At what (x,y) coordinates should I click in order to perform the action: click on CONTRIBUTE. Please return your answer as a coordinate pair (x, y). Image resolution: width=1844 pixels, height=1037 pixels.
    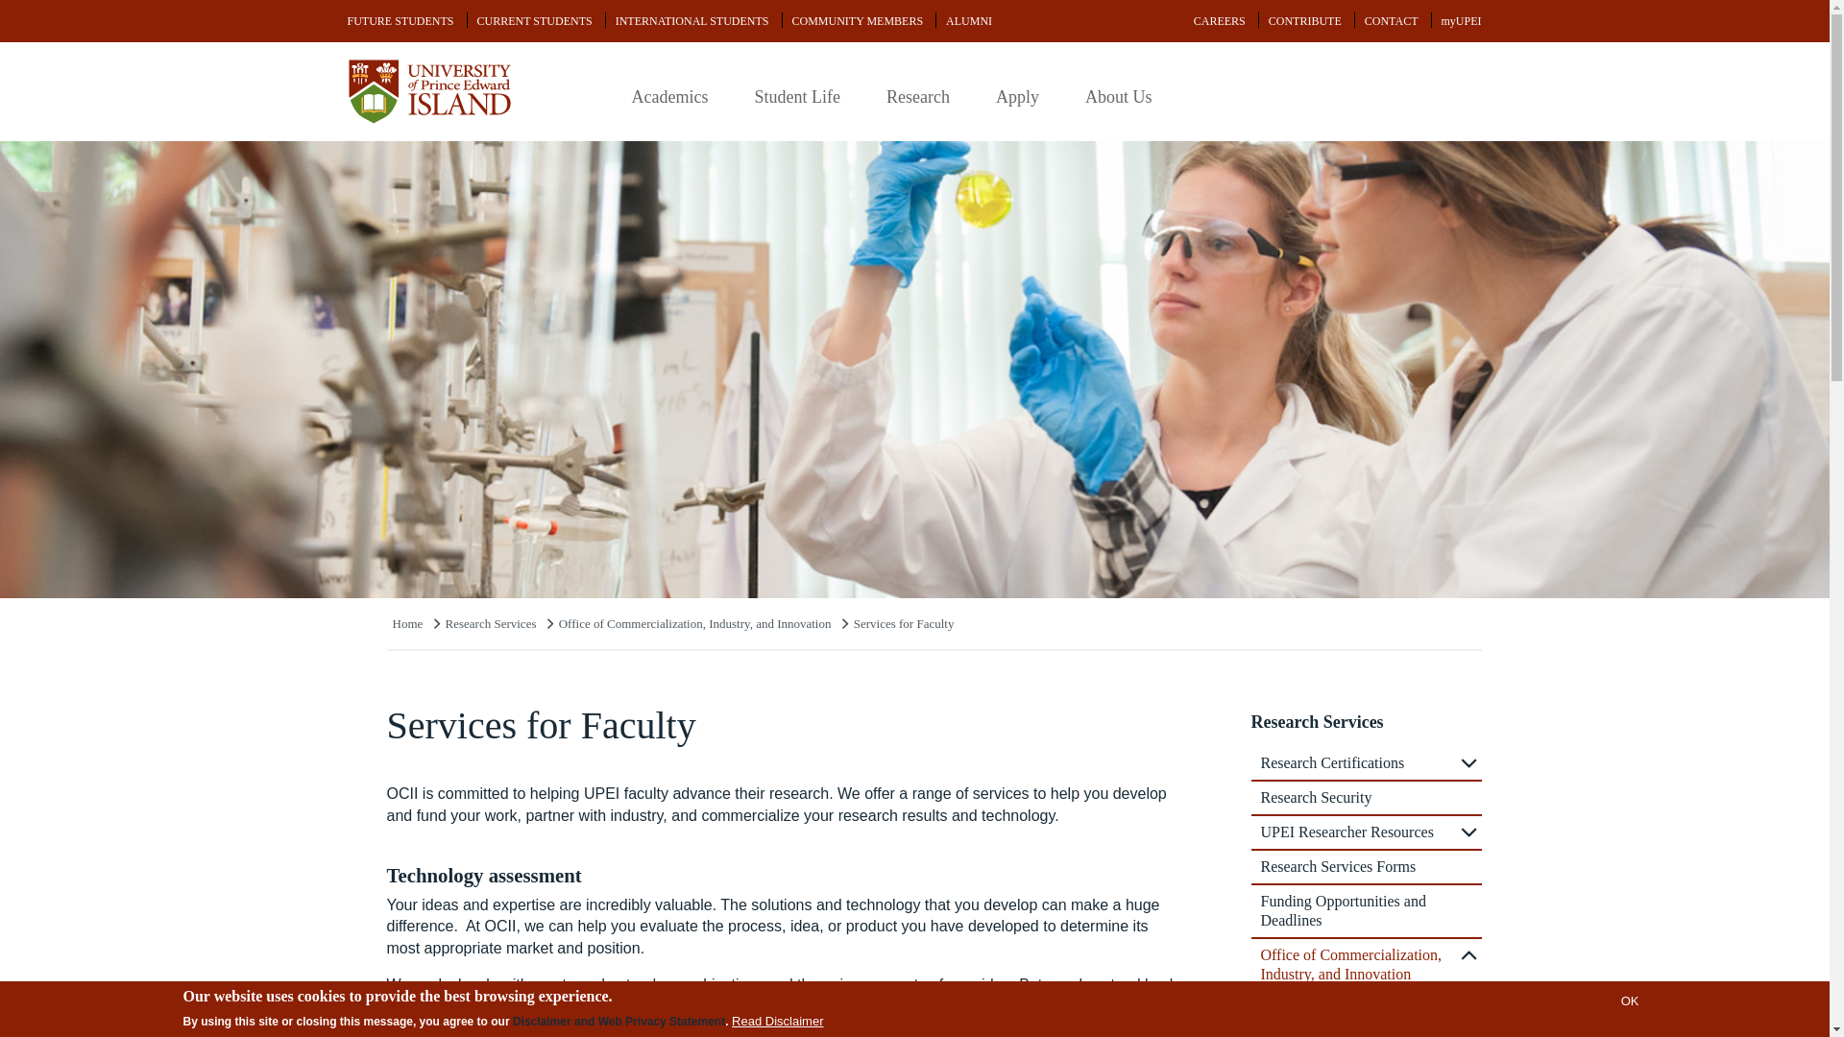
    Looking at the image, I should click on (1305, 21).